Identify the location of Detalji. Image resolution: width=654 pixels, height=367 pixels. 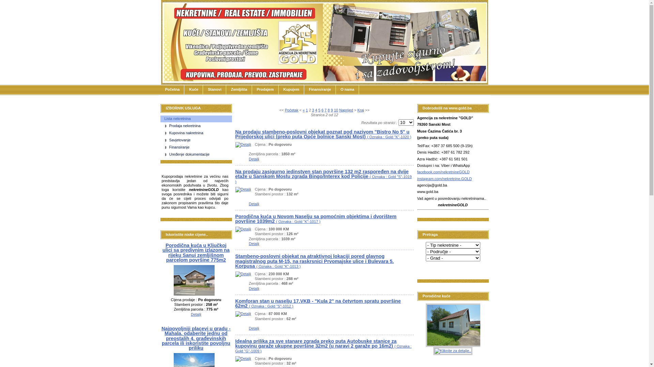
(254, 289).